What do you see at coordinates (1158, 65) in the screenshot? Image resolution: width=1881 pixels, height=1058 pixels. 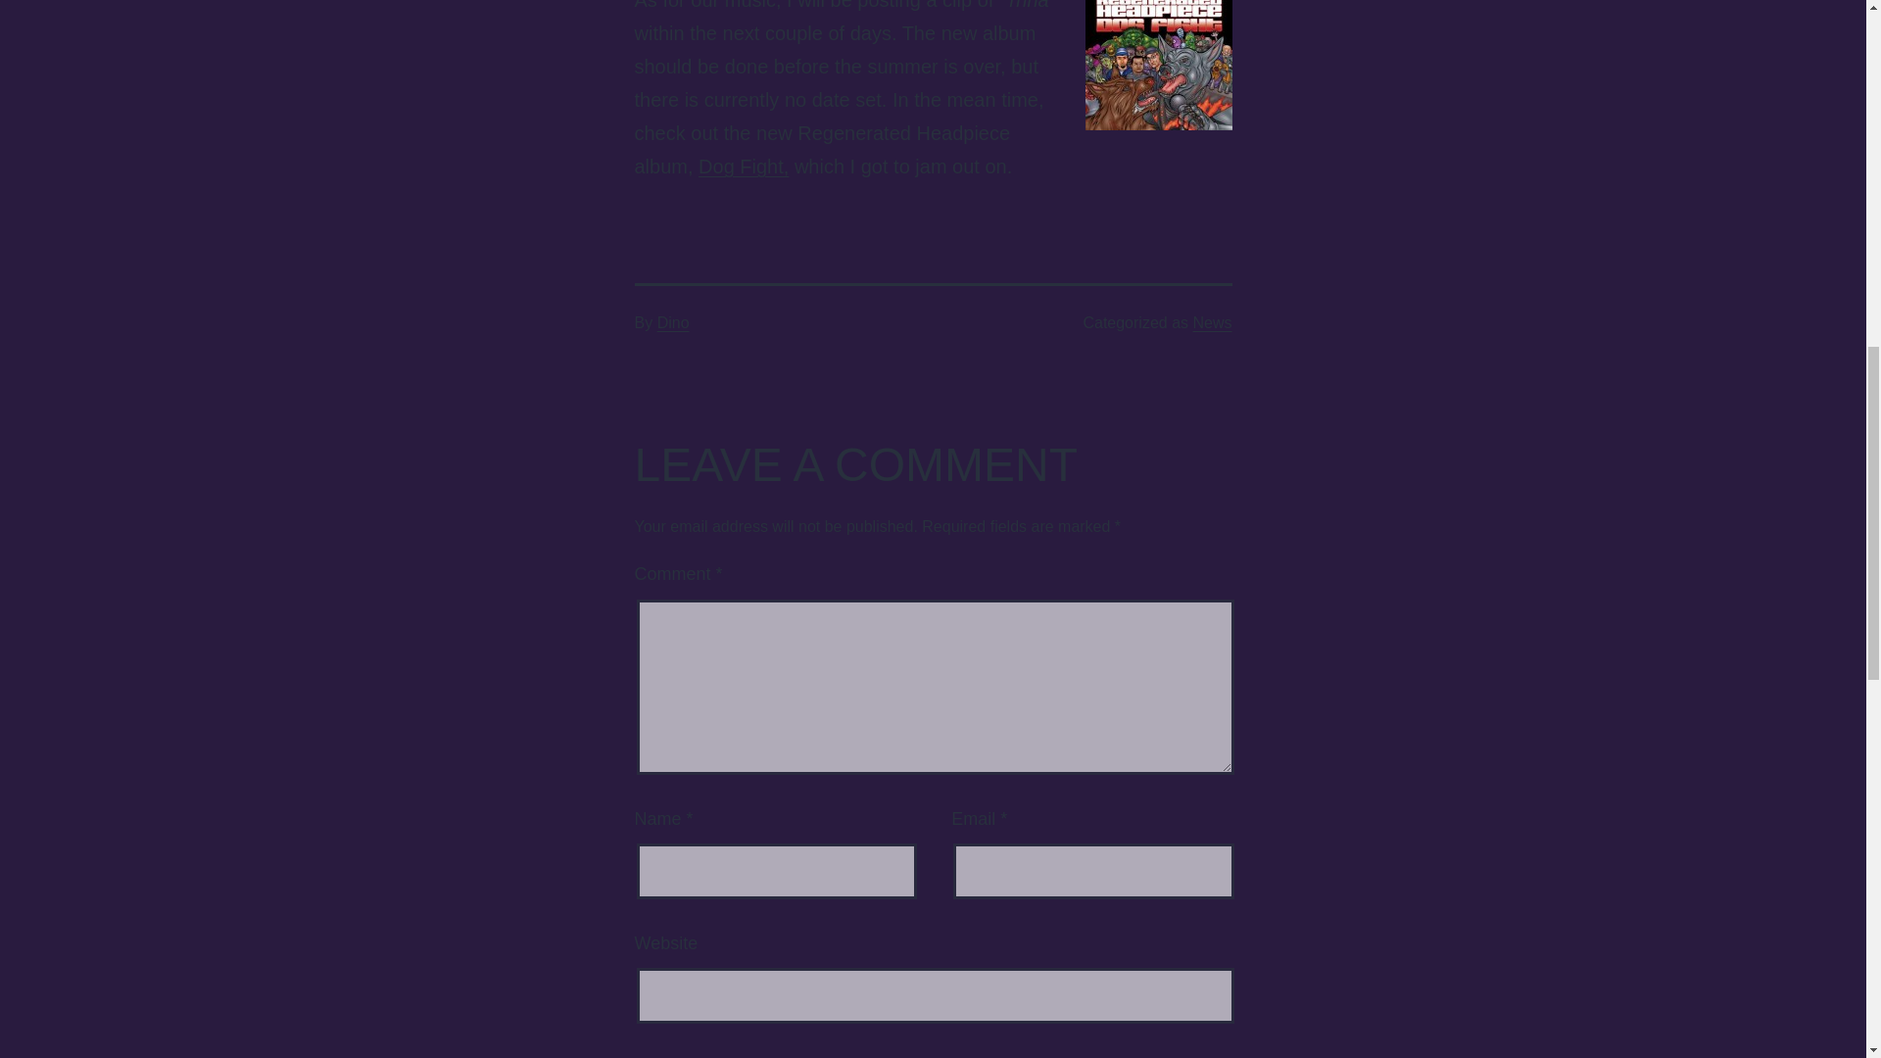 I see `Dog Fight` at bounding box center [1158, 65].